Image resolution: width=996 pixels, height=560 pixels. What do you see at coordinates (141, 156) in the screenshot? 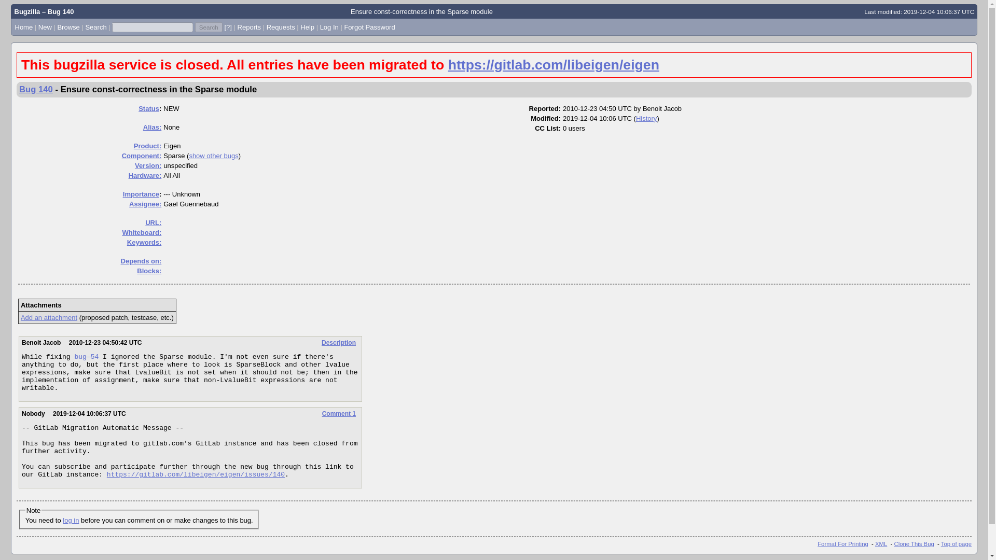
I see `Component:` at bounding box center [141, 156].